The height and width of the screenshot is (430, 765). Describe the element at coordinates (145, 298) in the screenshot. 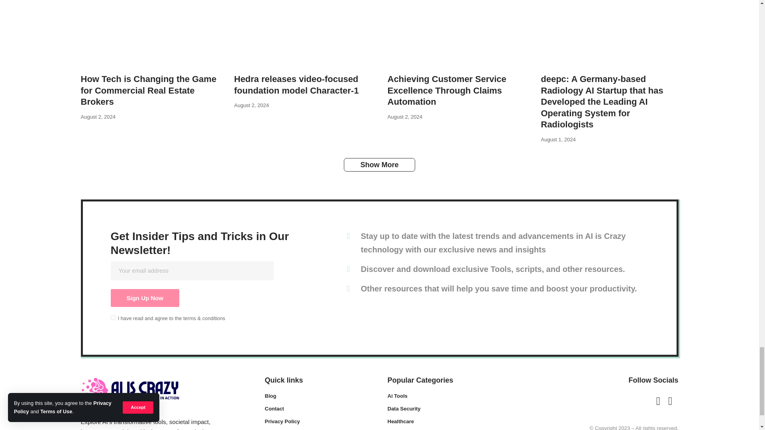

I see `Sign Up Now` at that location.